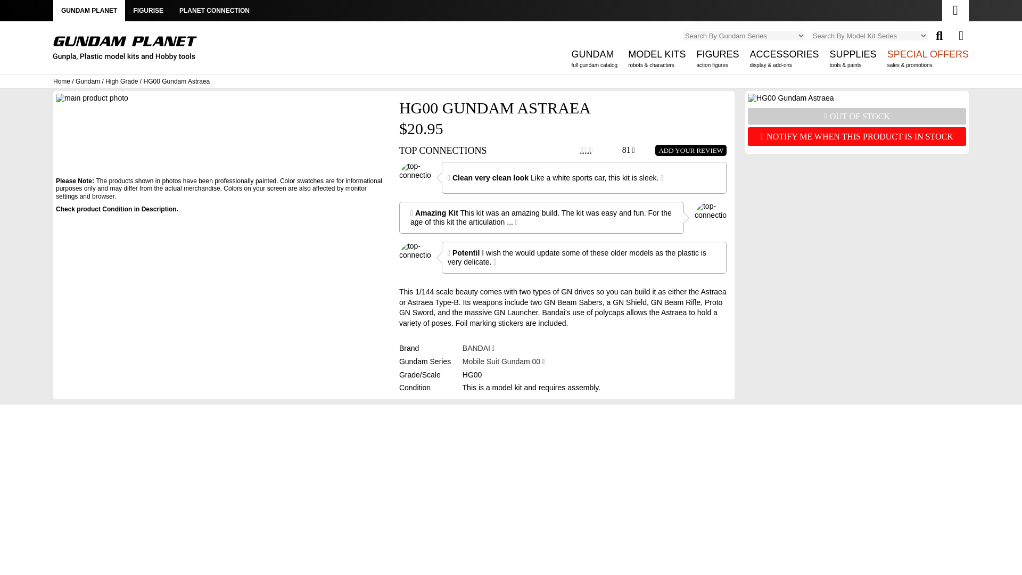 The width and height of the screenshot is (1022, 575). I want to click on FIGURISE, so click(125, 48).